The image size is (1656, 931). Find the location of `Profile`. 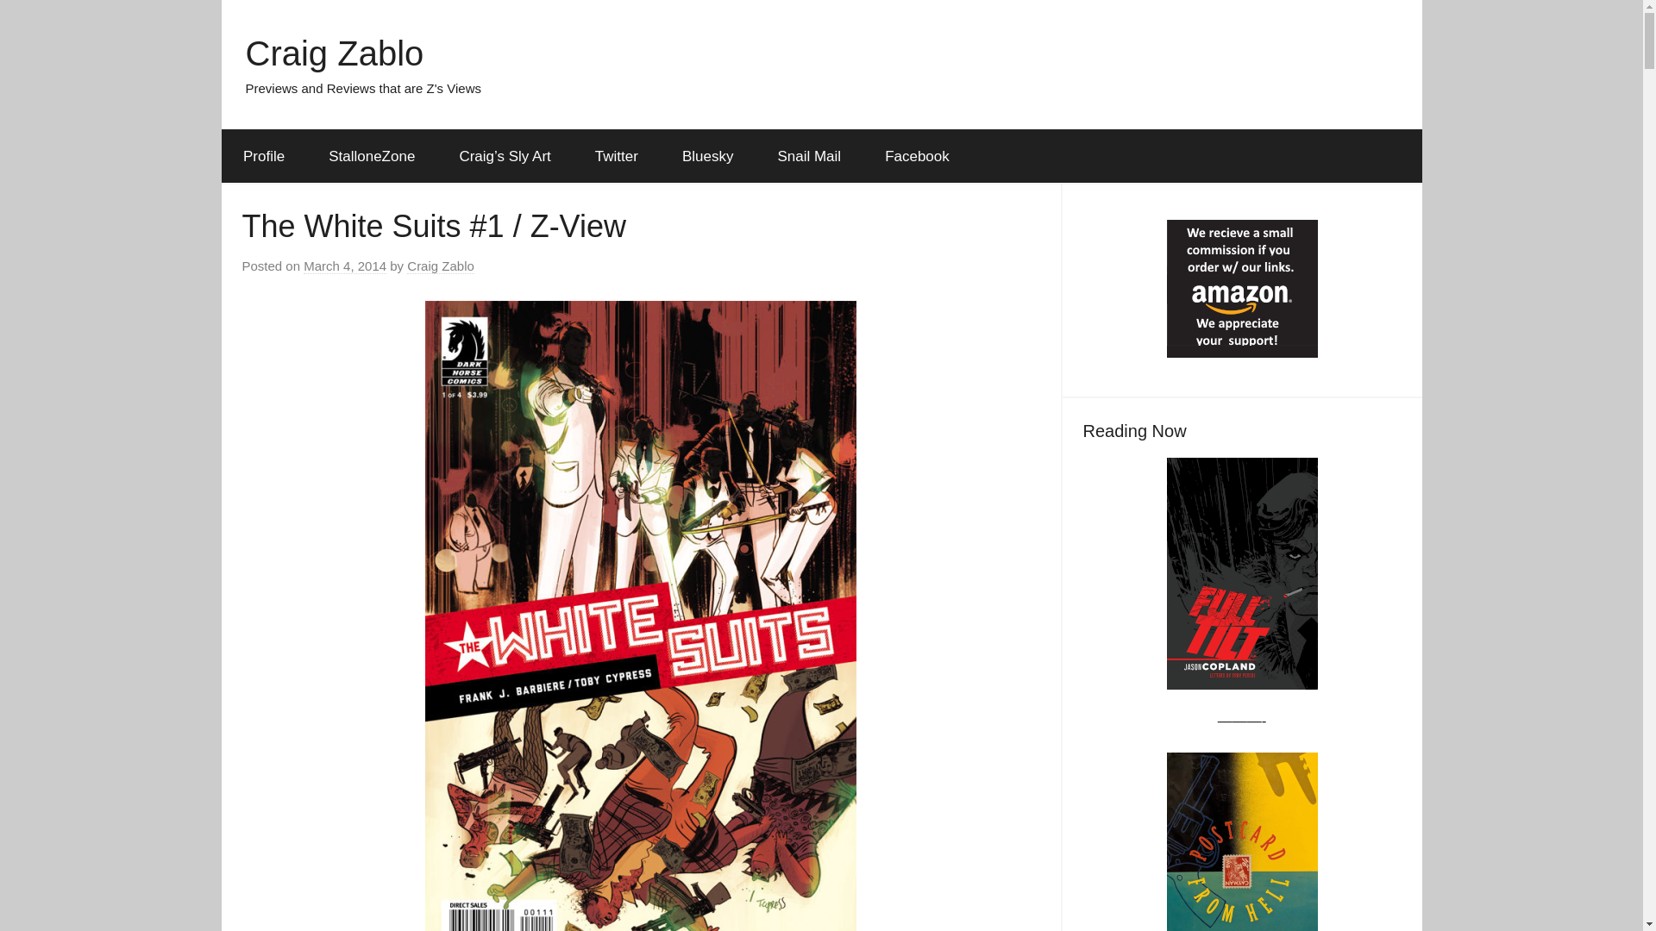

Profile is located at coordinates (263, 157).